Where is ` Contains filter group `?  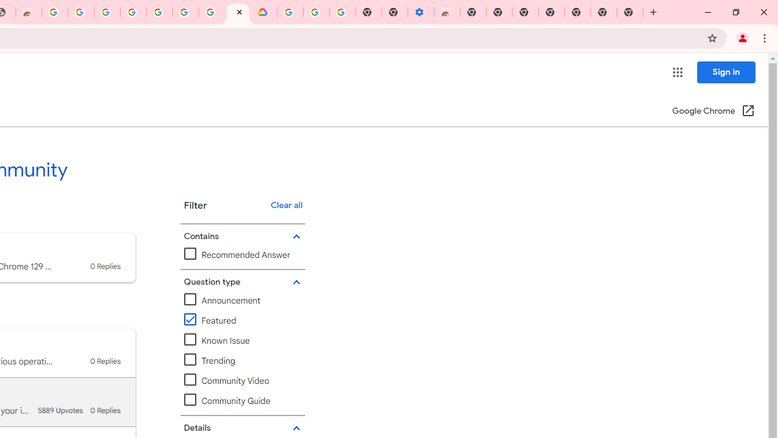
 Contains filter group  is located at coordinates (241, 236).